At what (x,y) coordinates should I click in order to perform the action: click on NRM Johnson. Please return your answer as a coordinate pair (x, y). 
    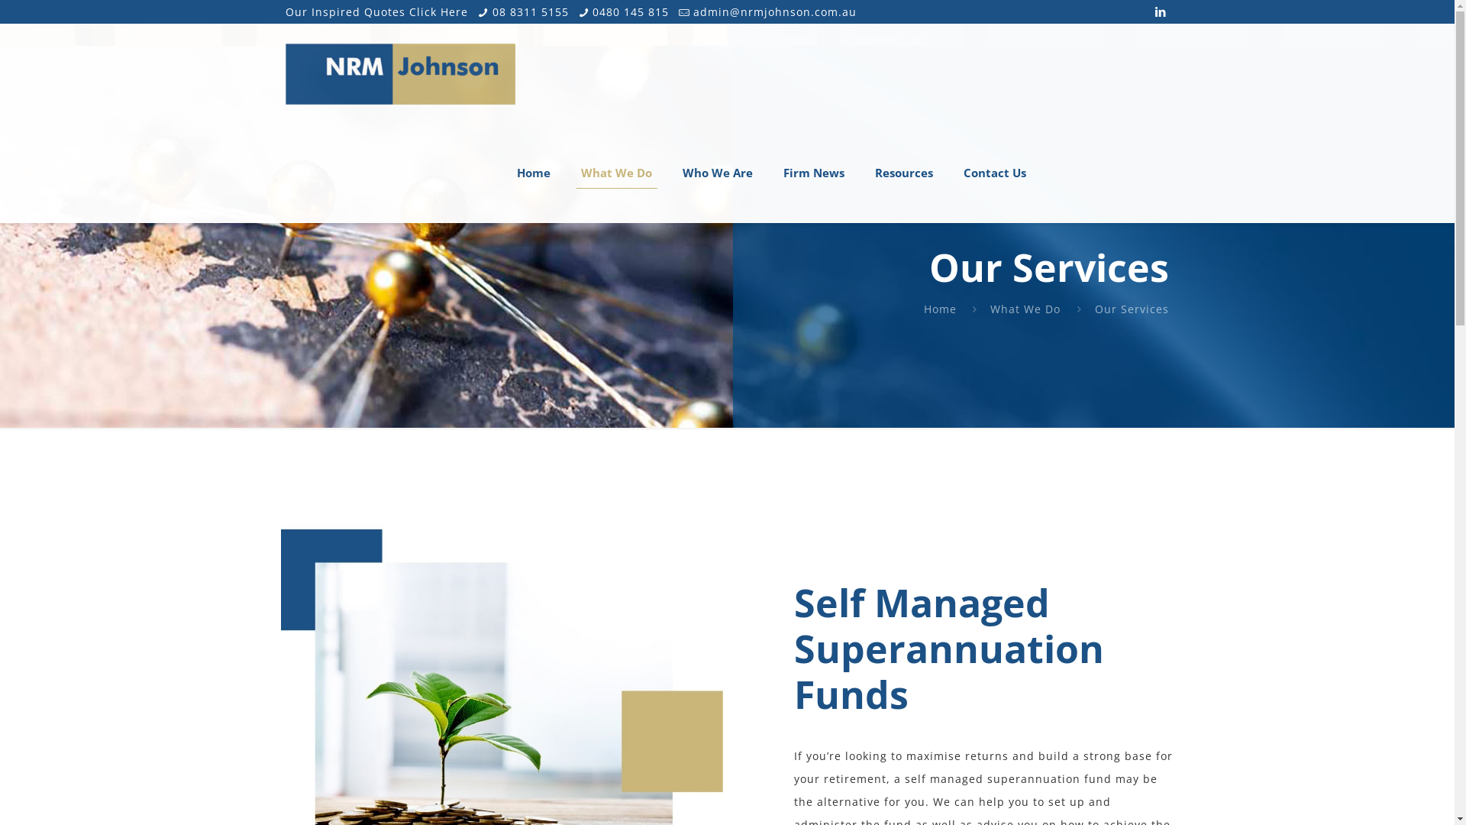
    Looking at the image, I should click on (400, 73).